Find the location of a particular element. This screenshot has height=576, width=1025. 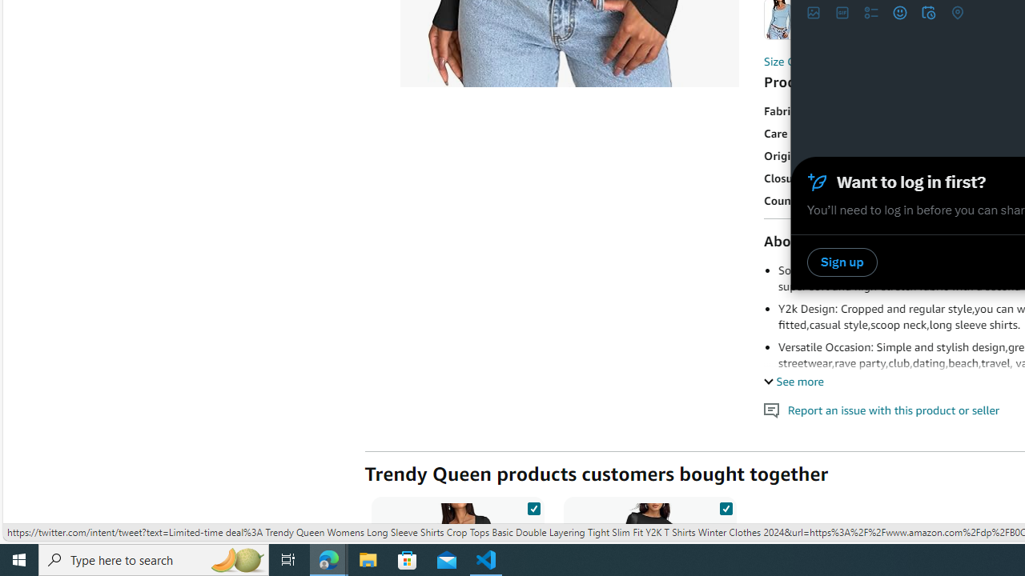

Task View is located at coordinates (288, 560).